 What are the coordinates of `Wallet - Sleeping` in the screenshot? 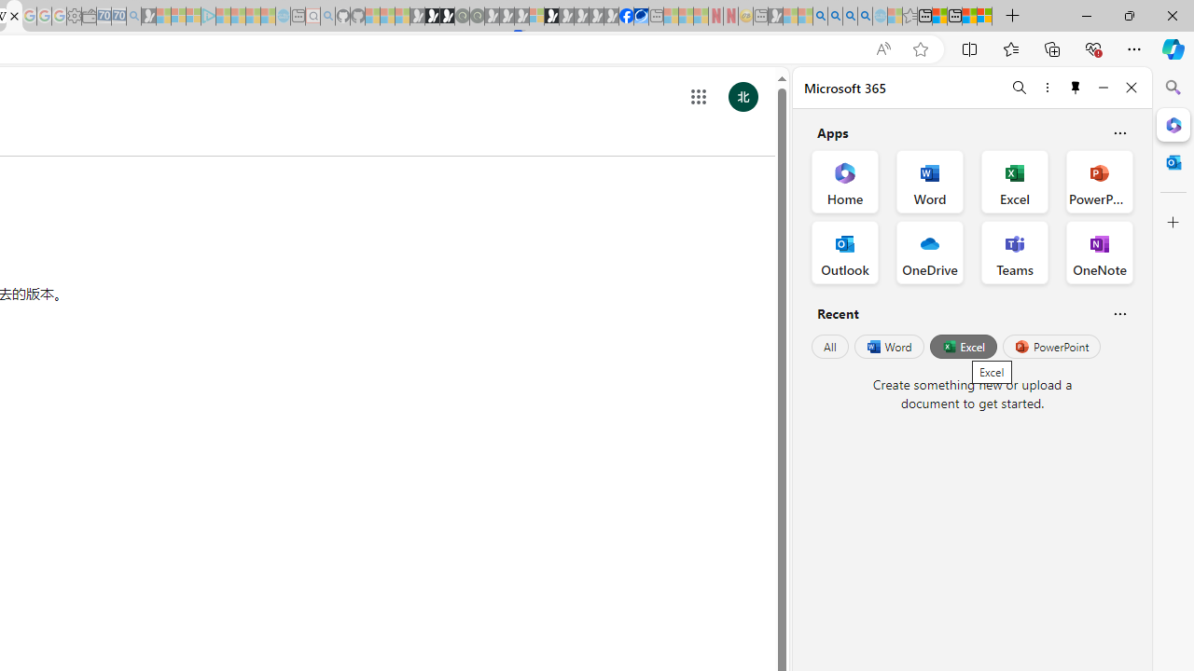 It's located at (90, 17).